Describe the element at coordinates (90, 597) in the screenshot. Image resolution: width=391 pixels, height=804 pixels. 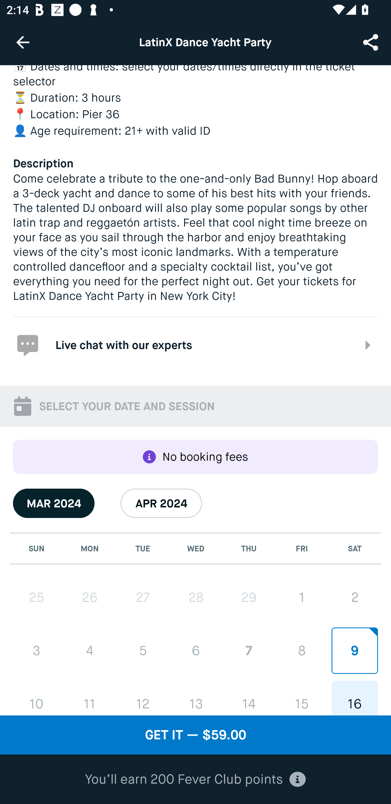
I see `26` at that location.